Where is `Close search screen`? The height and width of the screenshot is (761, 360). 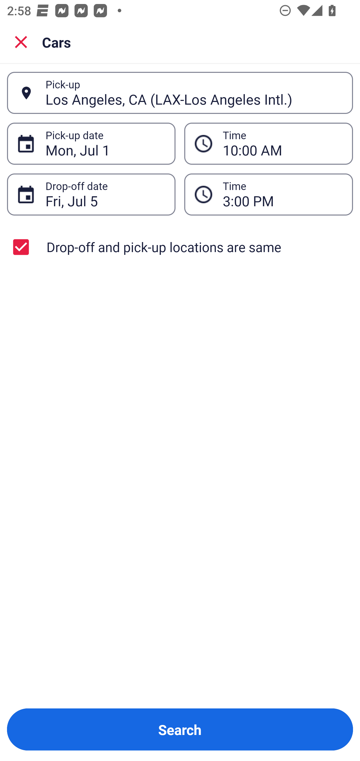
Close search screen is located at coordinates (21, 42).